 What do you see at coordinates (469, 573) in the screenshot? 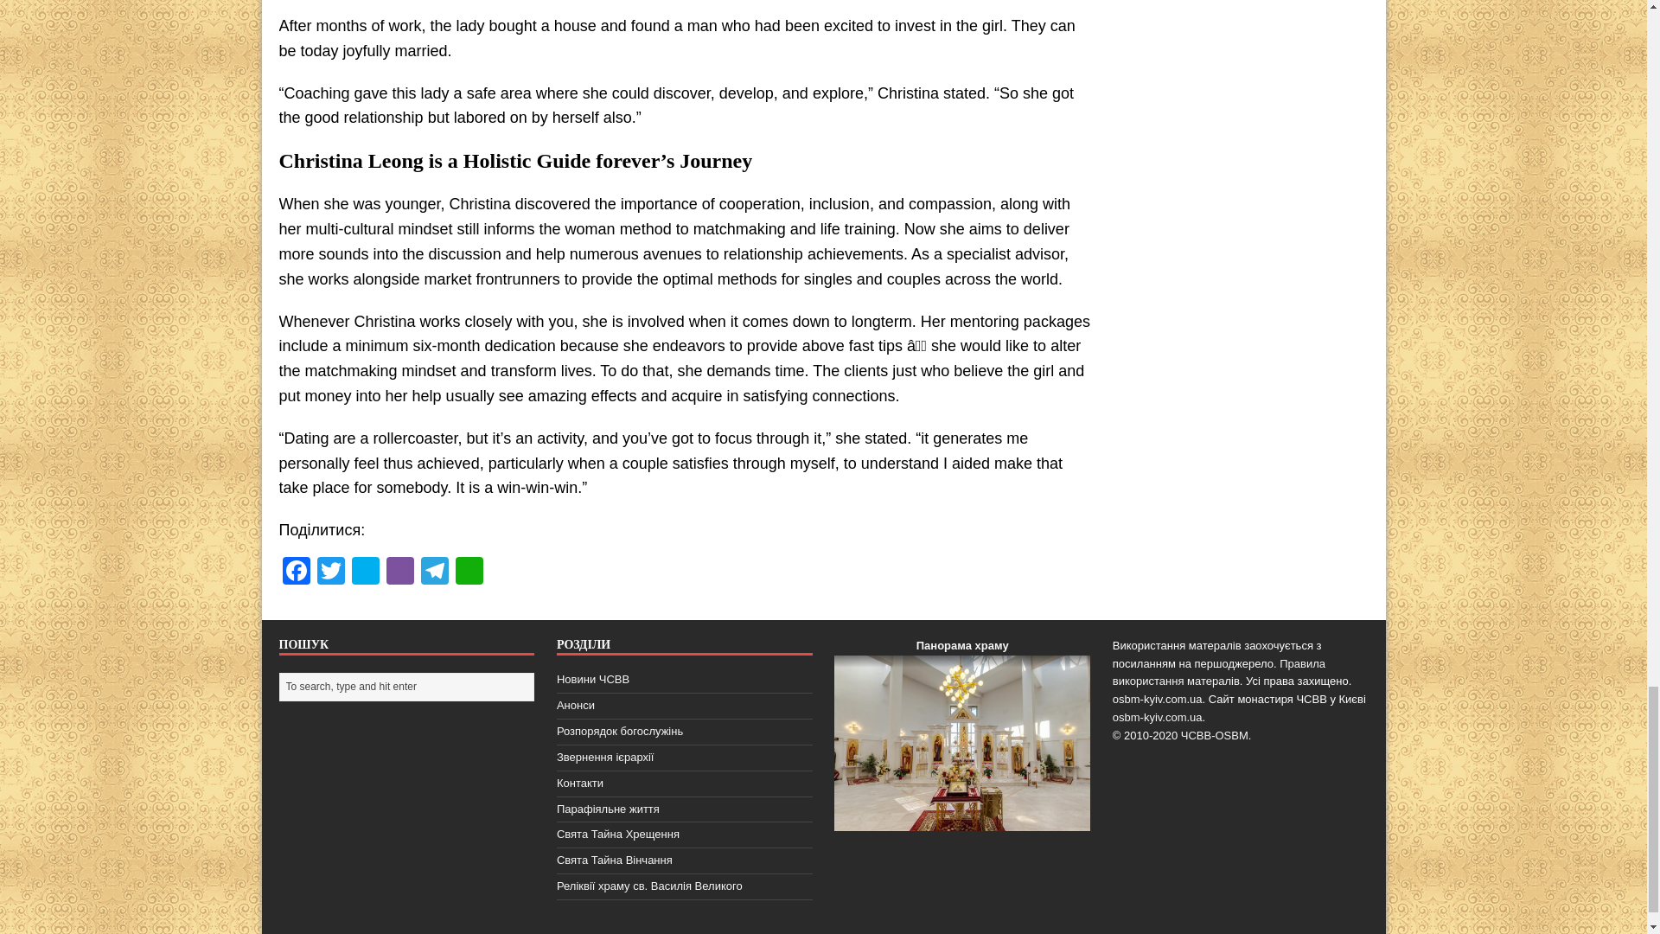
I see `WhatsApp` at bounding box center [469, 573].